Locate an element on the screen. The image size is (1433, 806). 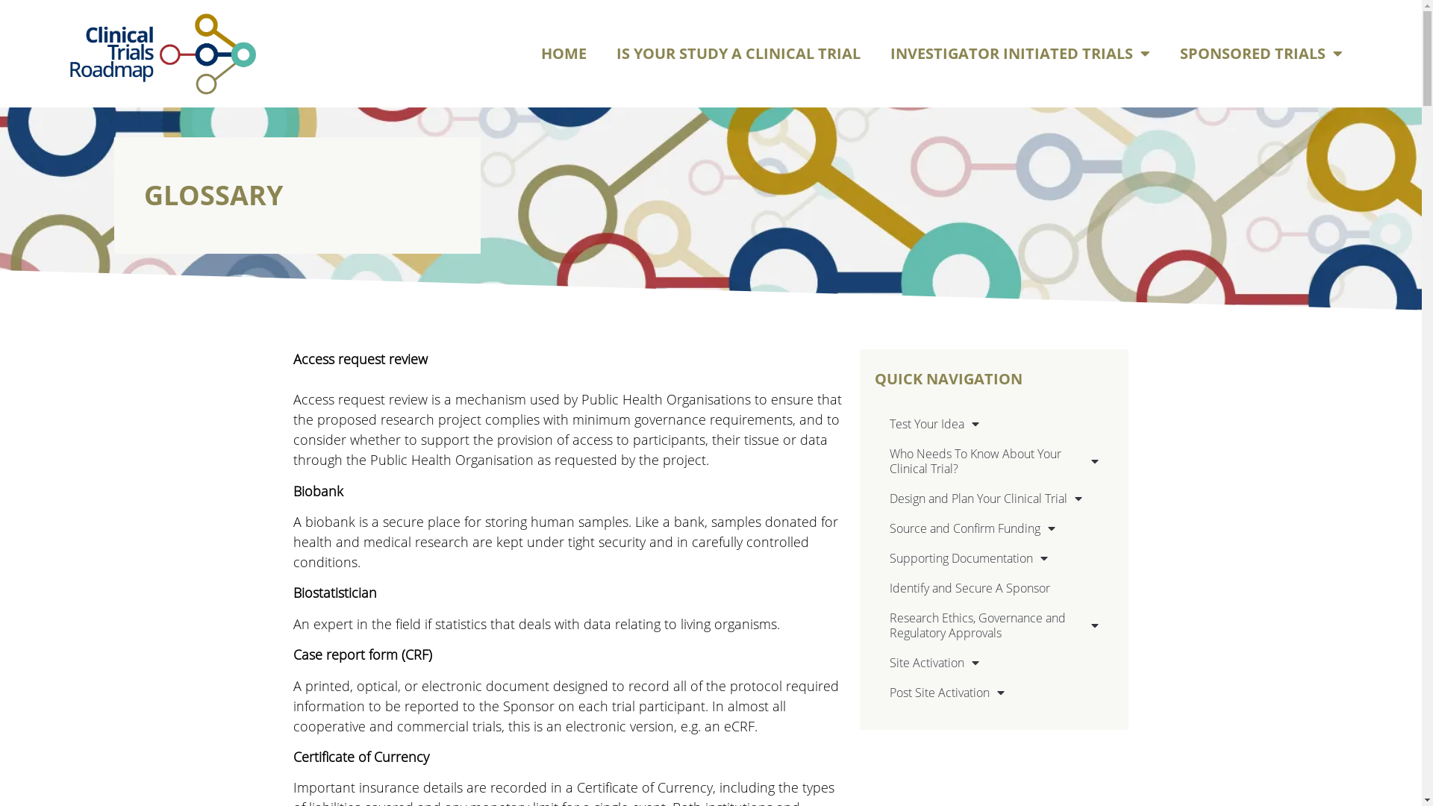
Design and Plan Your Clinical Trial is located at coordinates (994, 499).